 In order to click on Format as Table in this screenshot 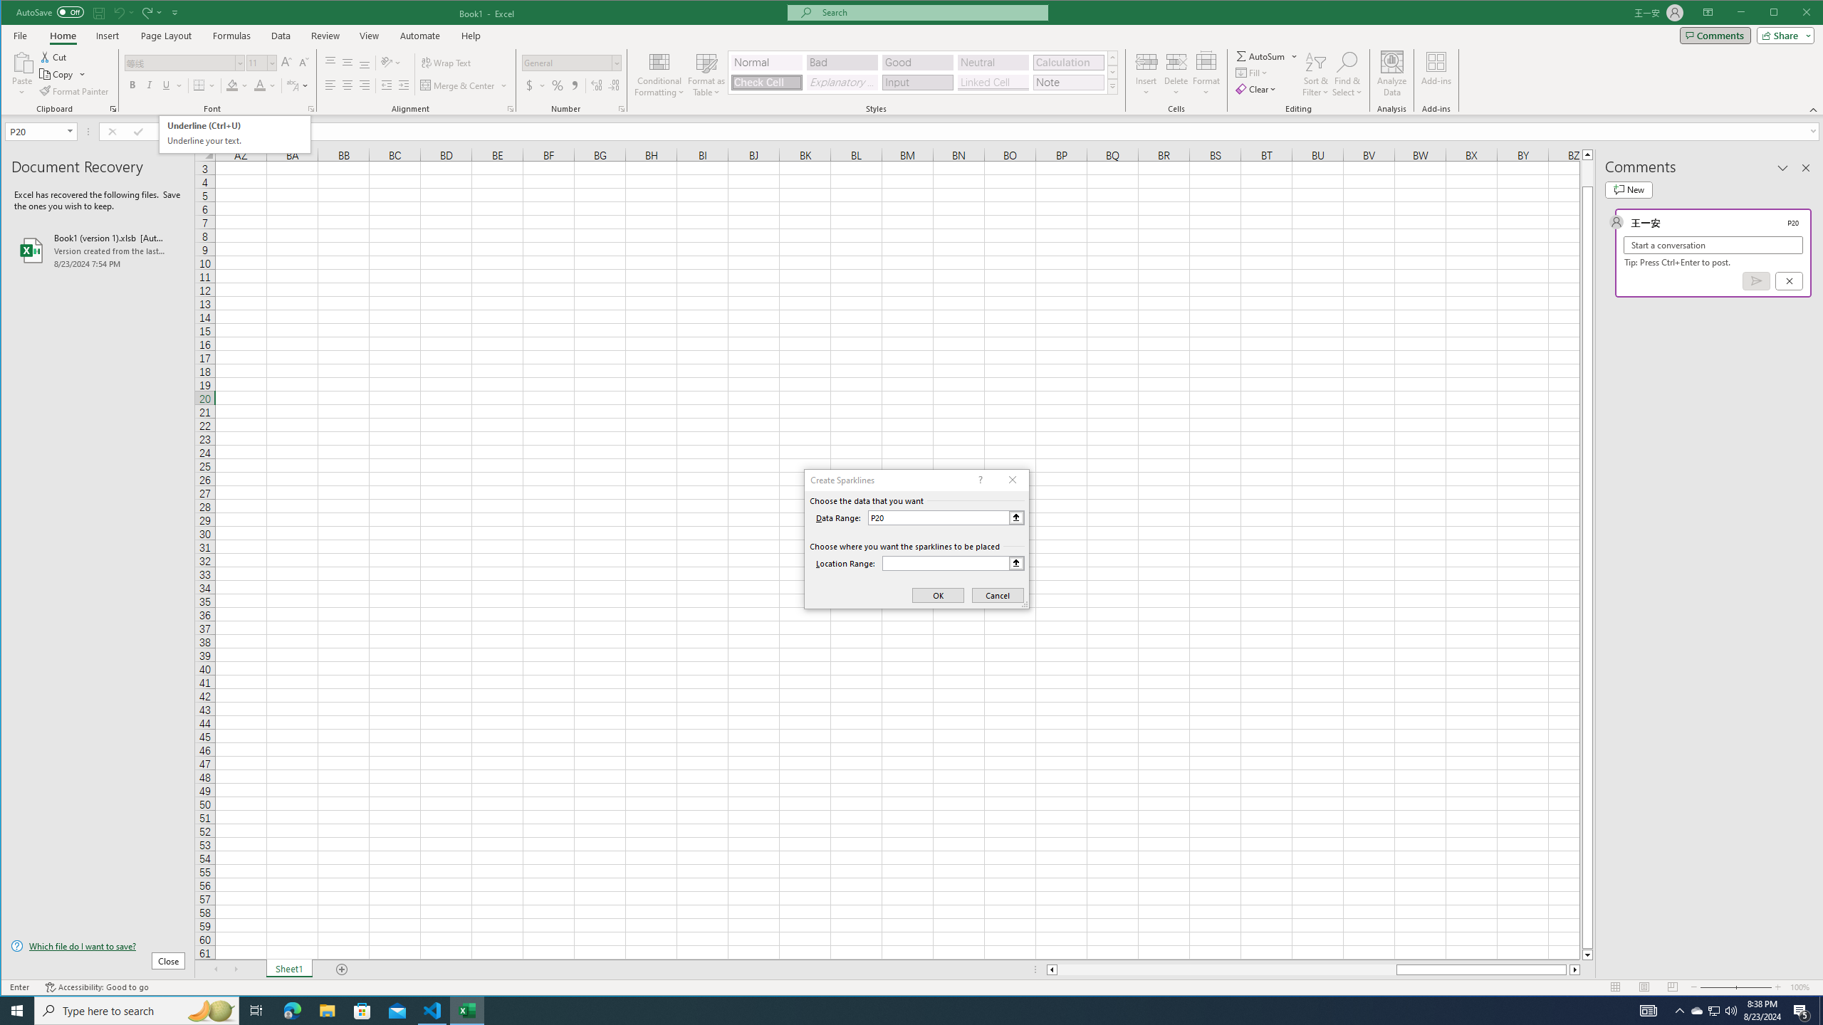, I will do `click(707, 74)`.